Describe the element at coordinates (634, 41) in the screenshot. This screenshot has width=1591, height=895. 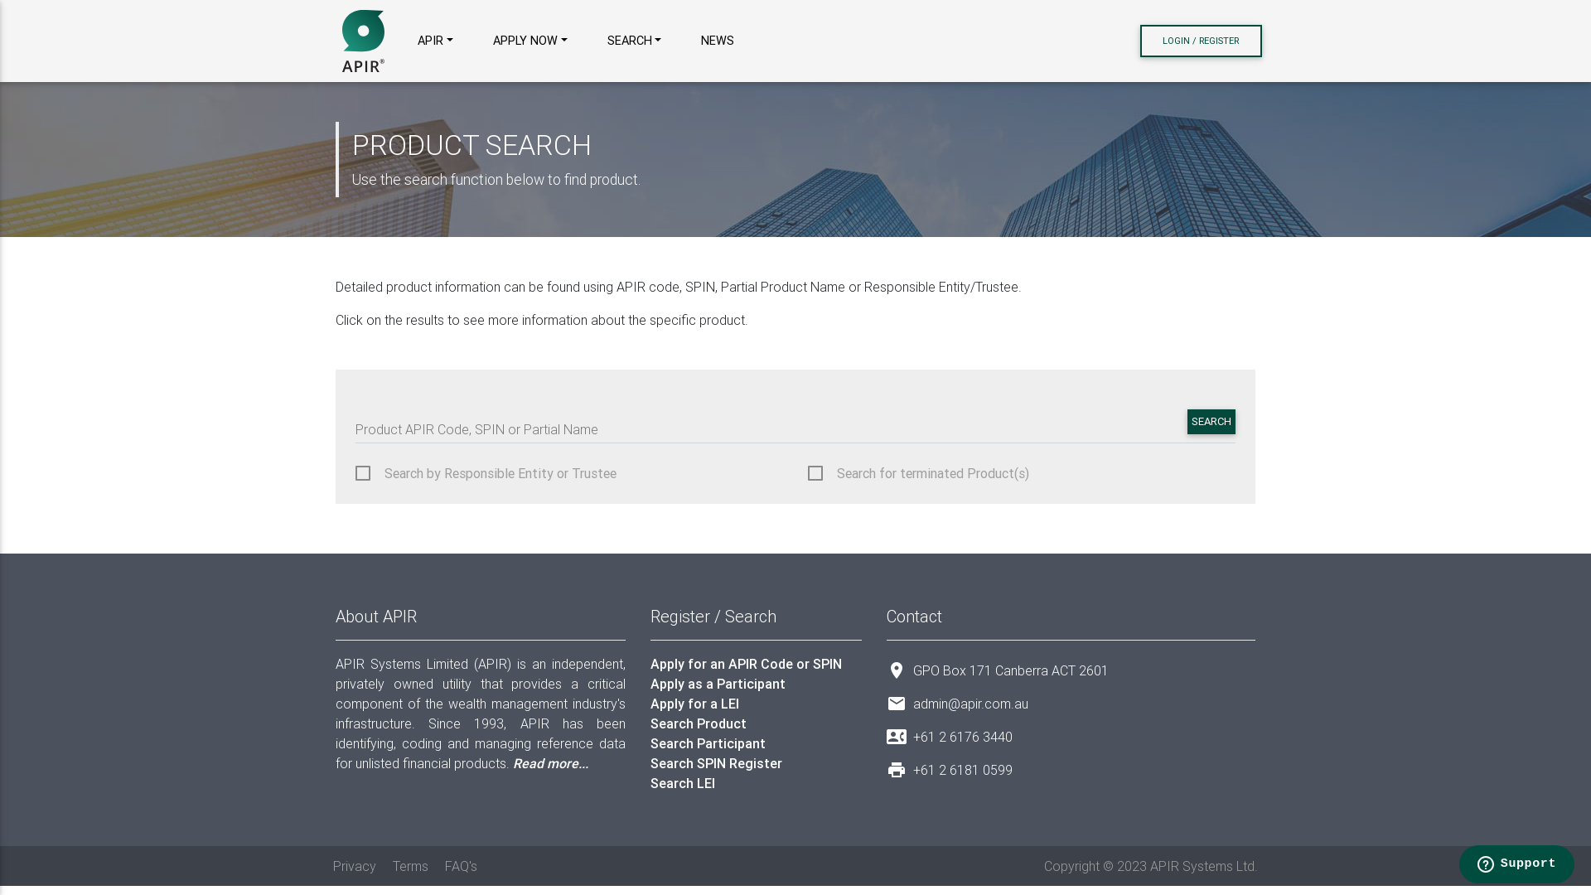
I see `SEARCH` at that location.